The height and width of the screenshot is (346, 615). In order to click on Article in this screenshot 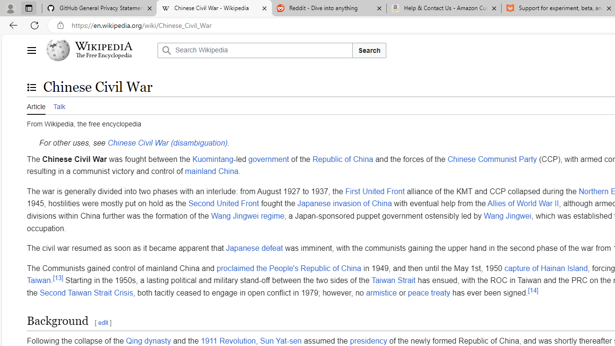, I will do `click(36, 105)`.